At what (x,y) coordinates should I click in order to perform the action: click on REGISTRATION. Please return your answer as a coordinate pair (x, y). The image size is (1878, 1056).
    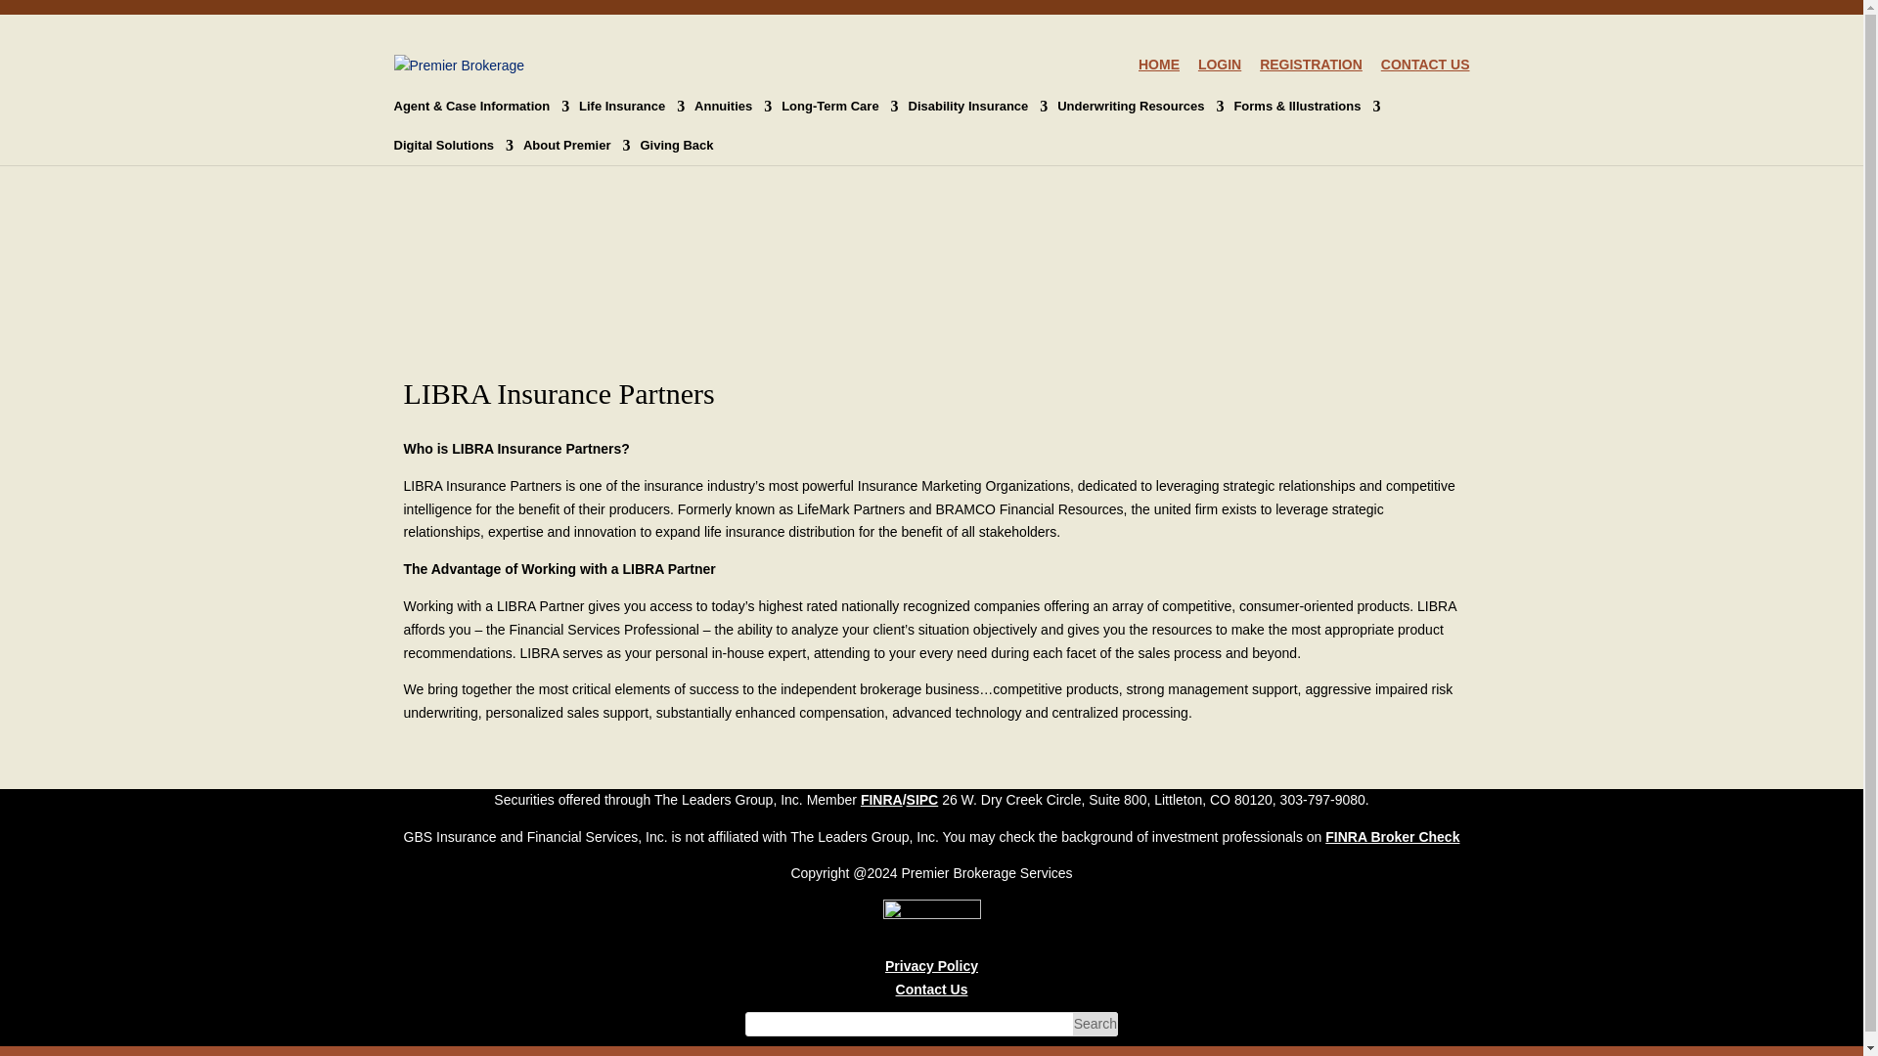
    Looking at the image, I should click on (1311, 70).